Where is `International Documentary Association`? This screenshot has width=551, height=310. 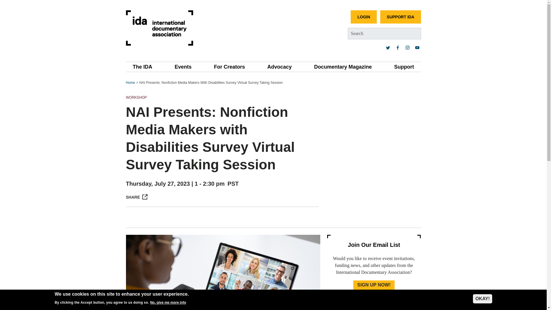 International Documentary Association is located at coordinates (159, 28).